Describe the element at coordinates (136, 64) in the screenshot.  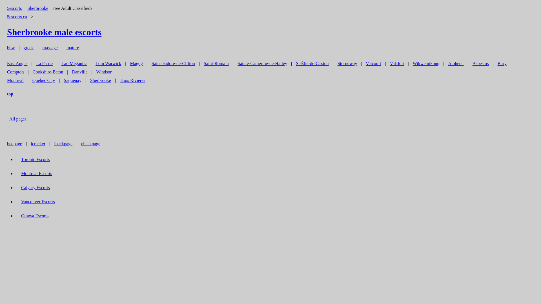
I see `Magog` at that location.